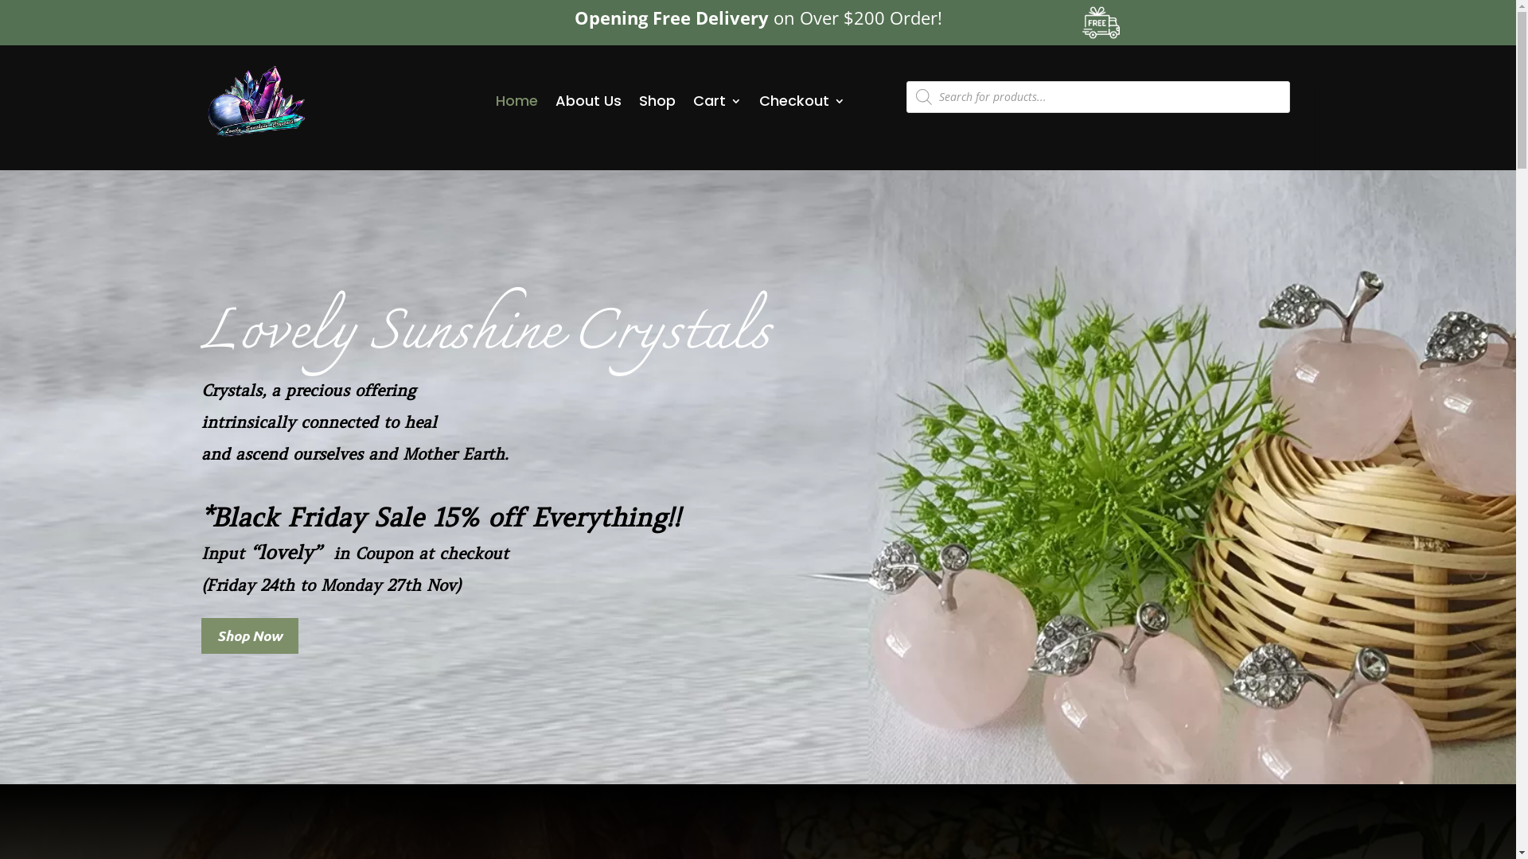 The height and width of the screenshot is (859, 1528). What do you see at coordinates (249, 636) in the screenshot?
I see `Shop Now` at bounding box center [249, 636].